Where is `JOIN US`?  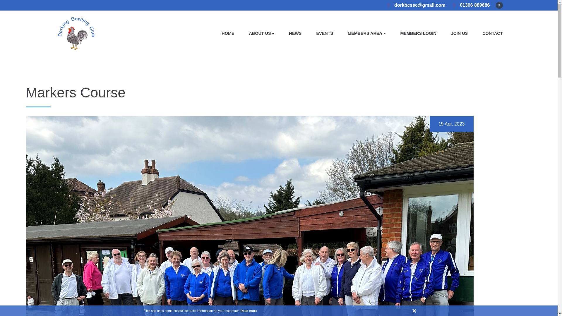 JOIN US is located at coordinates (460, 33).